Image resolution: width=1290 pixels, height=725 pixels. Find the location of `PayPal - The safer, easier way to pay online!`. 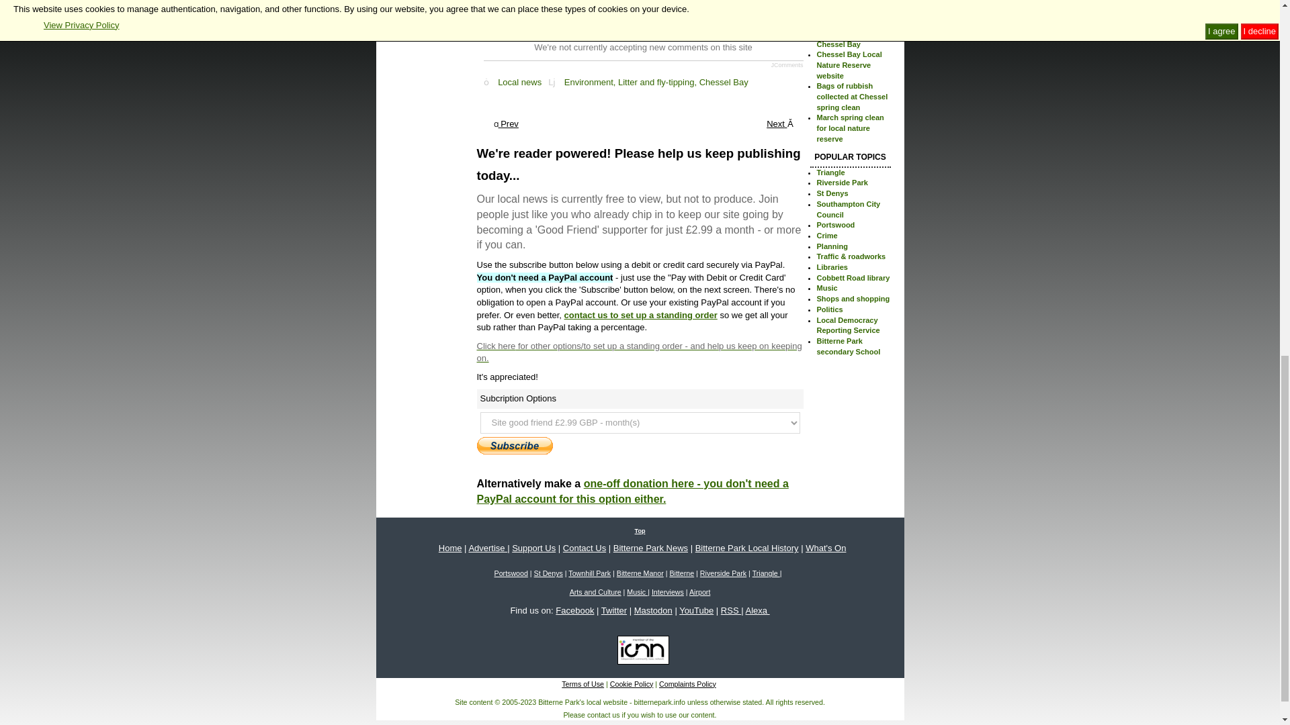

PayPal - The safer, easier way to pay online! is located at coordinates (515, 446).